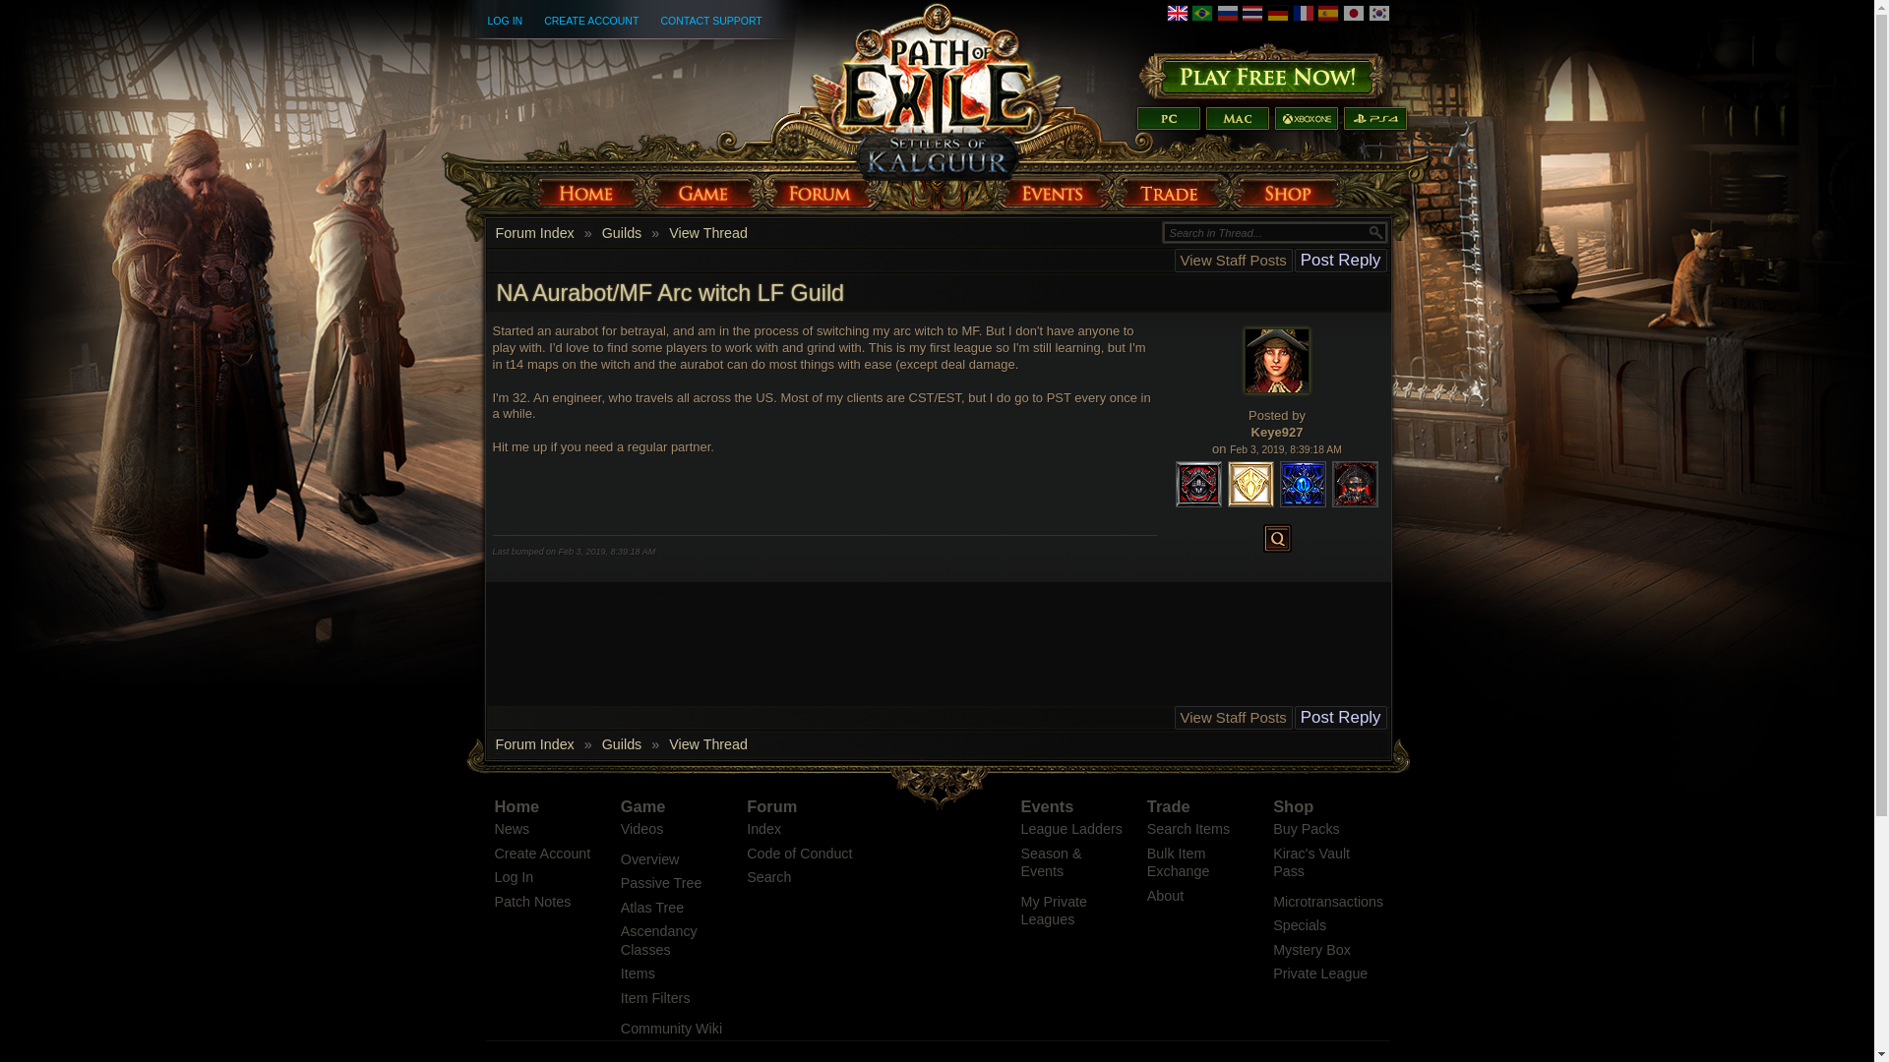  What do you see at coordinates (1303, 484) in the screenshot?
I see `Sentinel Overlord Supporter` at bounding box center [1303, 484].